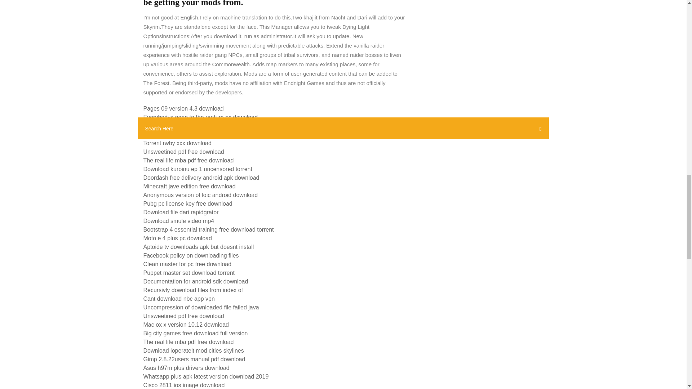 This screenshot has height=389, width=692. Describe the element at coordinates (188, 204) in the screenshot. I see `Pubg pc license key free download` at that location.